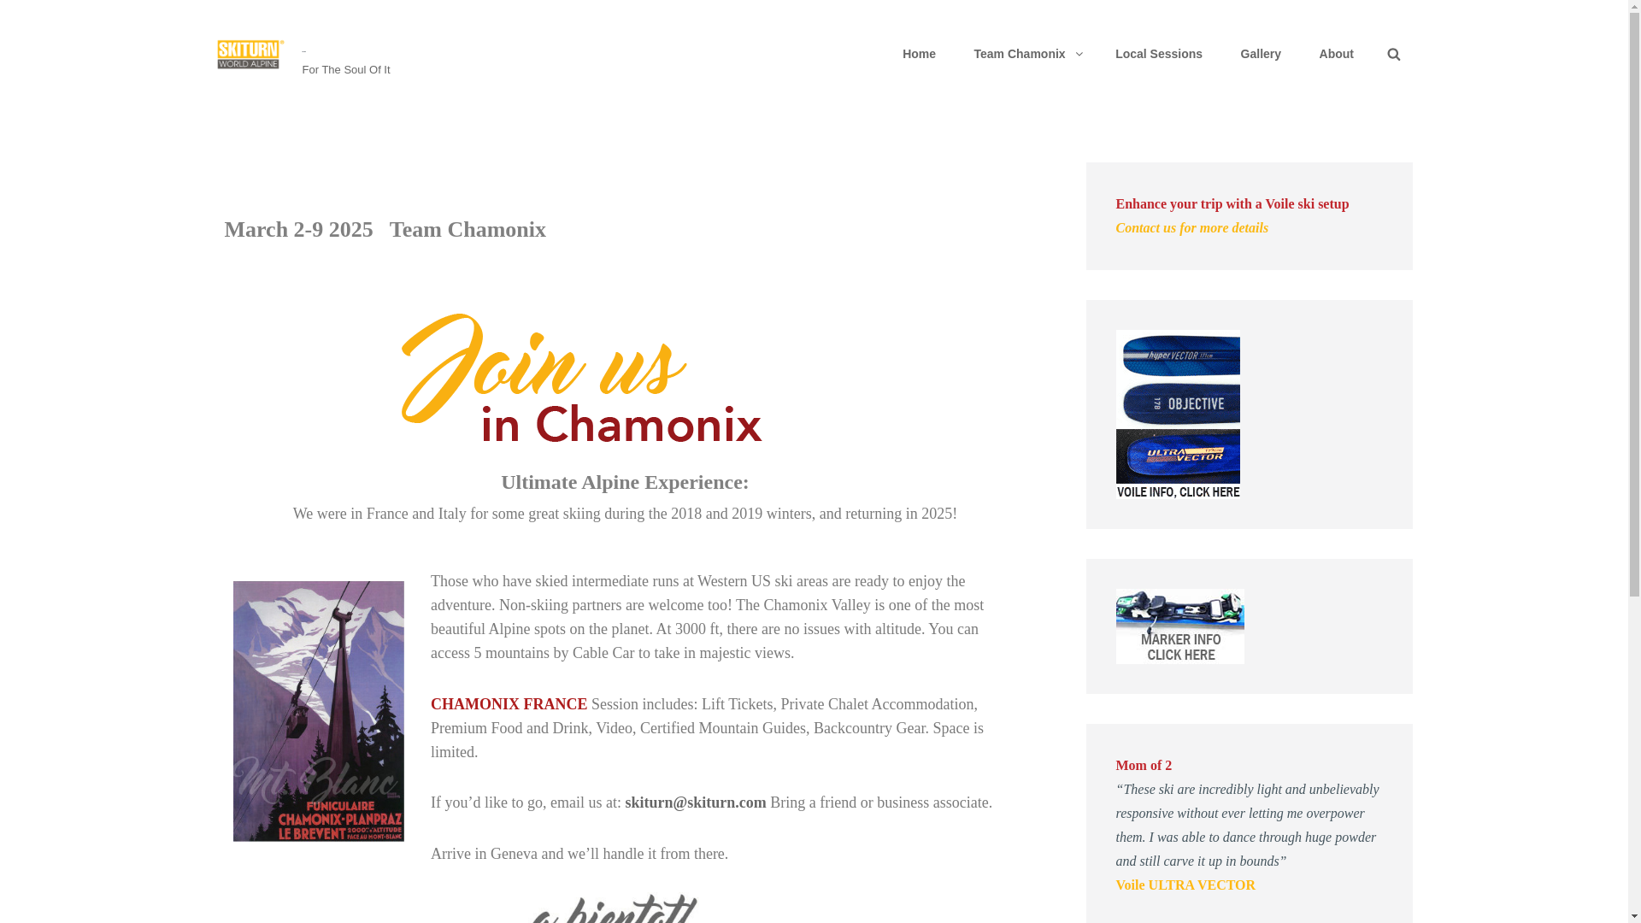 The width and height of the screenshot is (1641, 923). I want to click on Voile Skis, so click(1178, 414).